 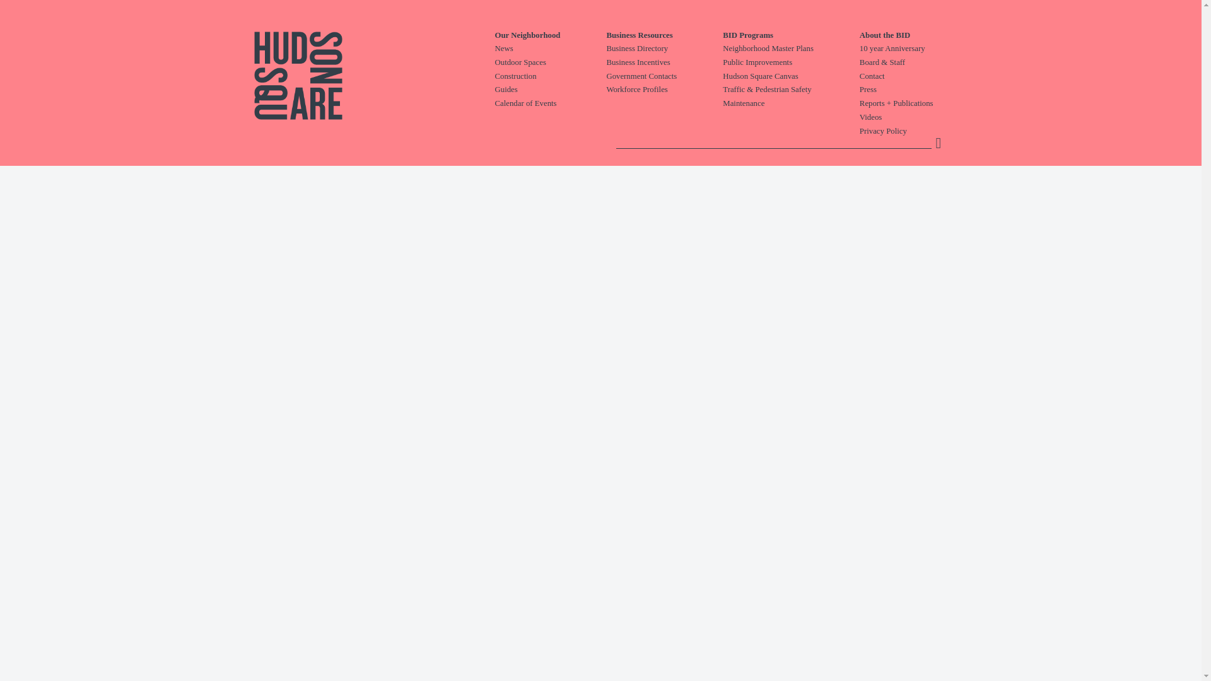 What do you see at coordinates (550, 103) in the screenshot?
I see `Calendar of Events` at bounding box center [550, 103].